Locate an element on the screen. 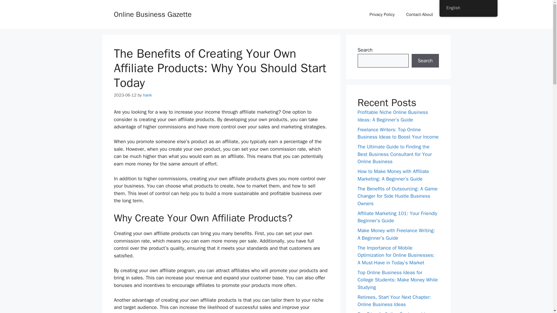 The height and width of the screenshot is (313, 557). Online Business Gazette is located at coordinates (153, 14).